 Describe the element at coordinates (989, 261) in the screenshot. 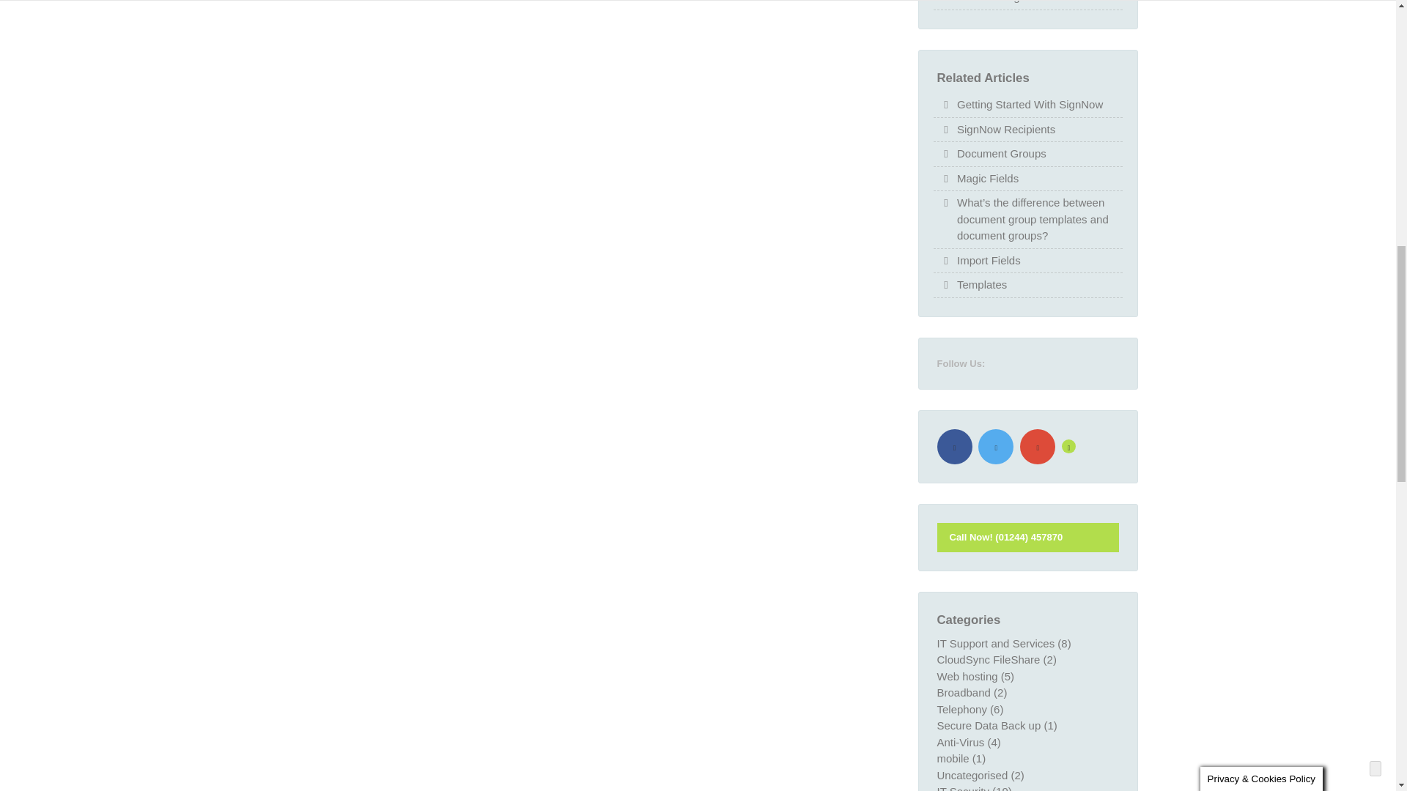

I see `Import Fields` at that location.